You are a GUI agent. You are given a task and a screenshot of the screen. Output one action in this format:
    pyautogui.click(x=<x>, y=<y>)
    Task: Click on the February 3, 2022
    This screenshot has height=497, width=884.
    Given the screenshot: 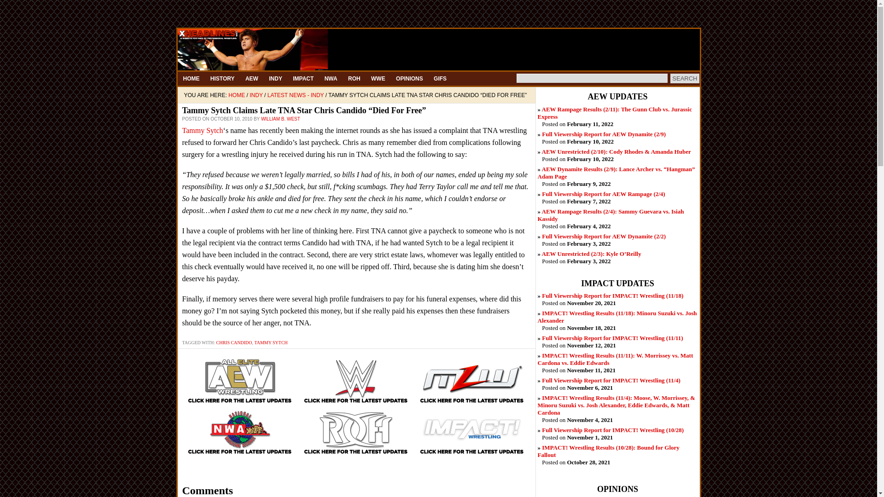 What is the action you would take?
    pyautogui.click(x=591, y=254)
    